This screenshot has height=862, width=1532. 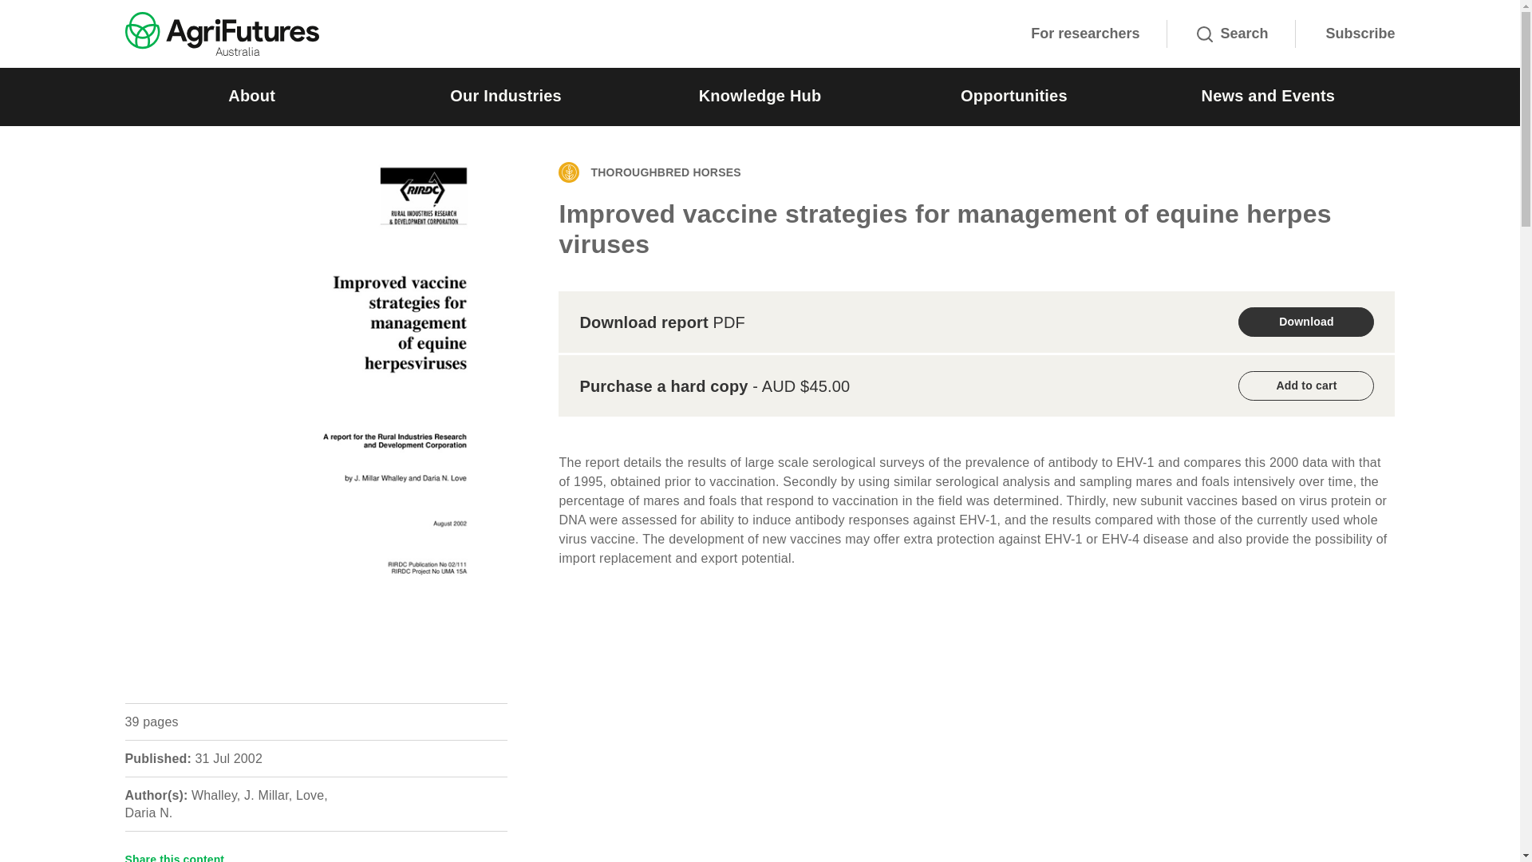 What do you see at coordinates (251, 97) in the screenshot?
I see `About` at bounding box center [251, 97].